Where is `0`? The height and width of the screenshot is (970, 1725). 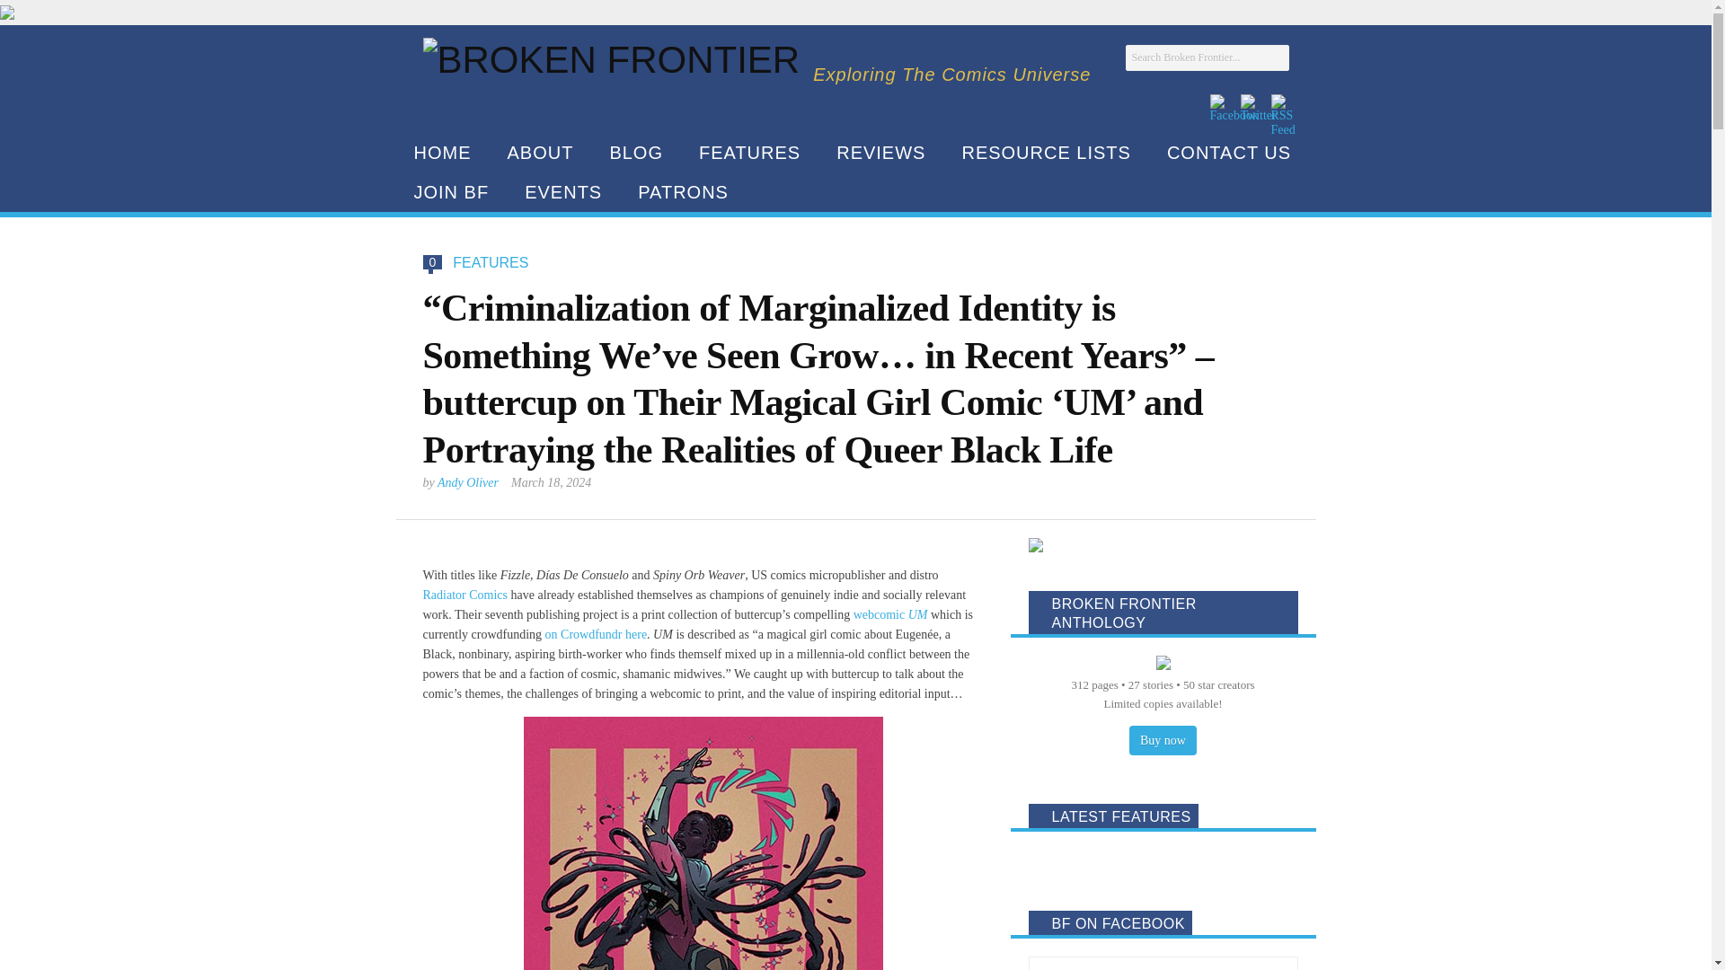 0 is located at coordinates (433, 262).